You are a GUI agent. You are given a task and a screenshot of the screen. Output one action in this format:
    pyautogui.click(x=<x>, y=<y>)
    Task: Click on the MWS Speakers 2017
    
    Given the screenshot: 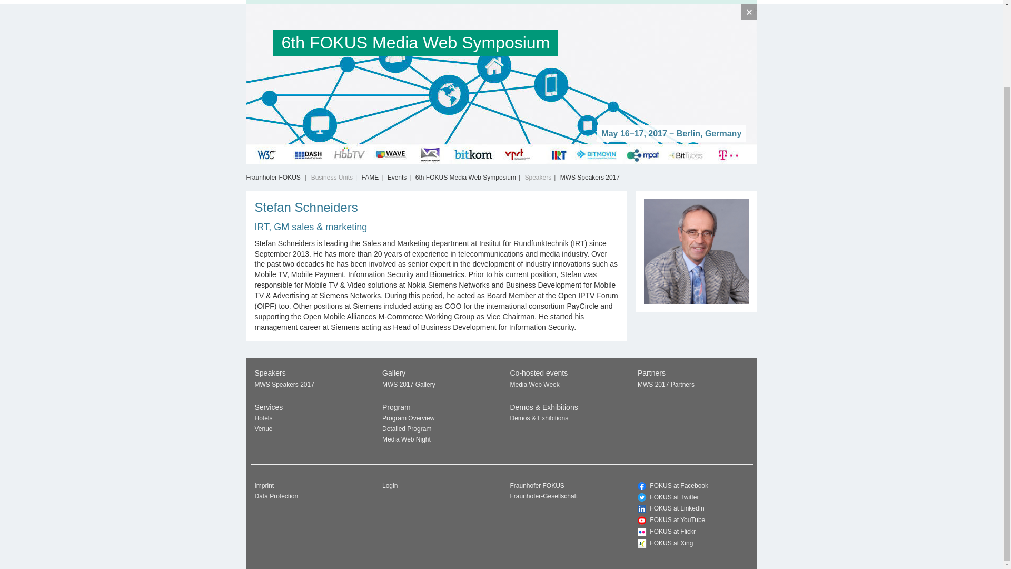 What is the action you would take?
    pyautogui.click(x=590, y=178)
    